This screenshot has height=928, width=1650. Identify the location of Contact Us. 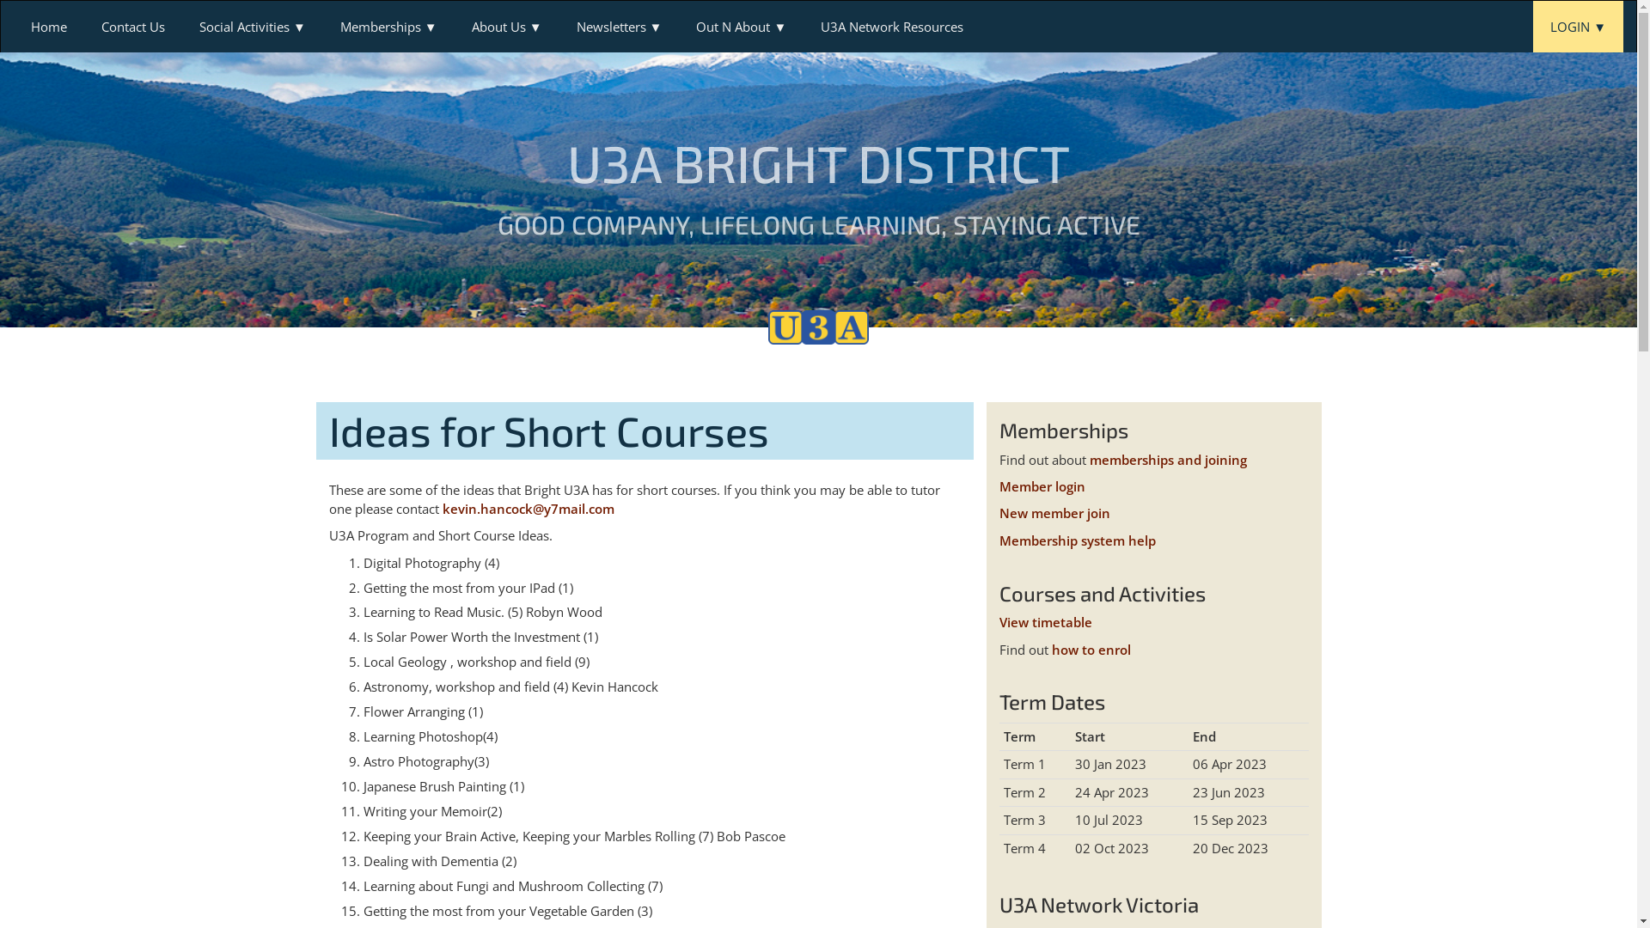
(133, 27).